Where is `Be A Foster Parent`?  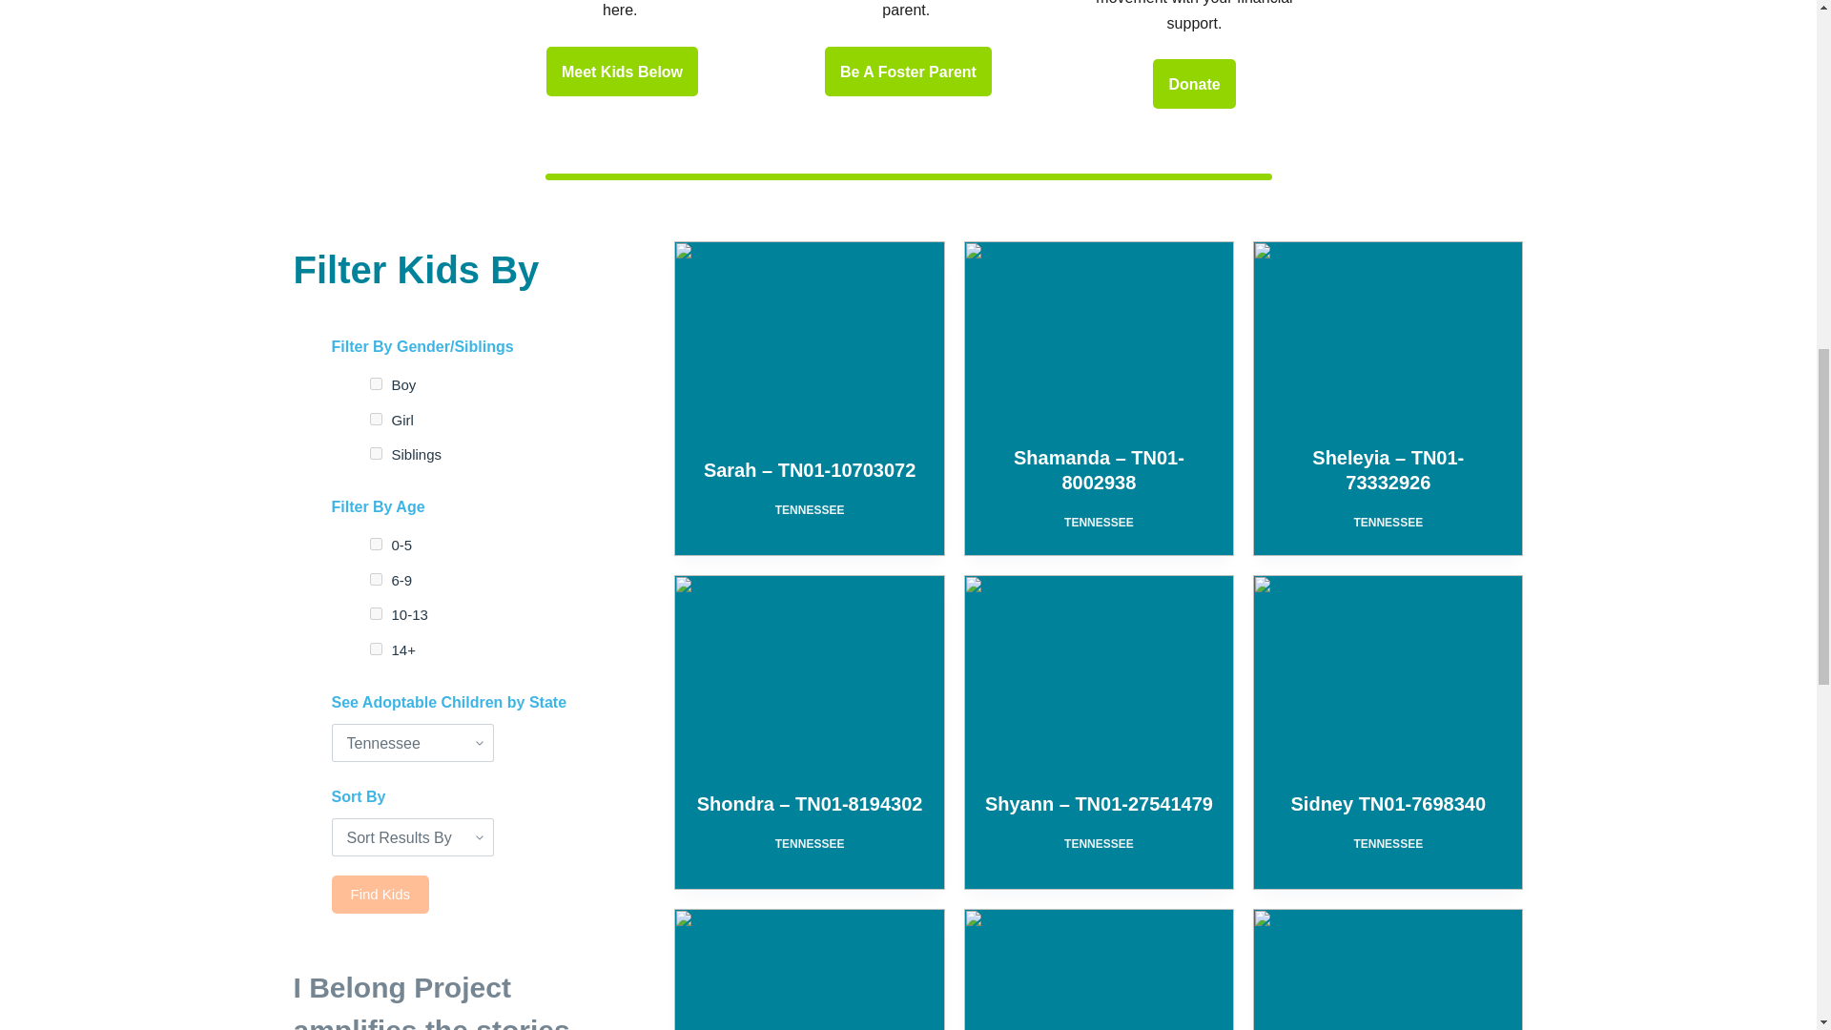 Be A Foster Parent is located at coordinates (622, 71).